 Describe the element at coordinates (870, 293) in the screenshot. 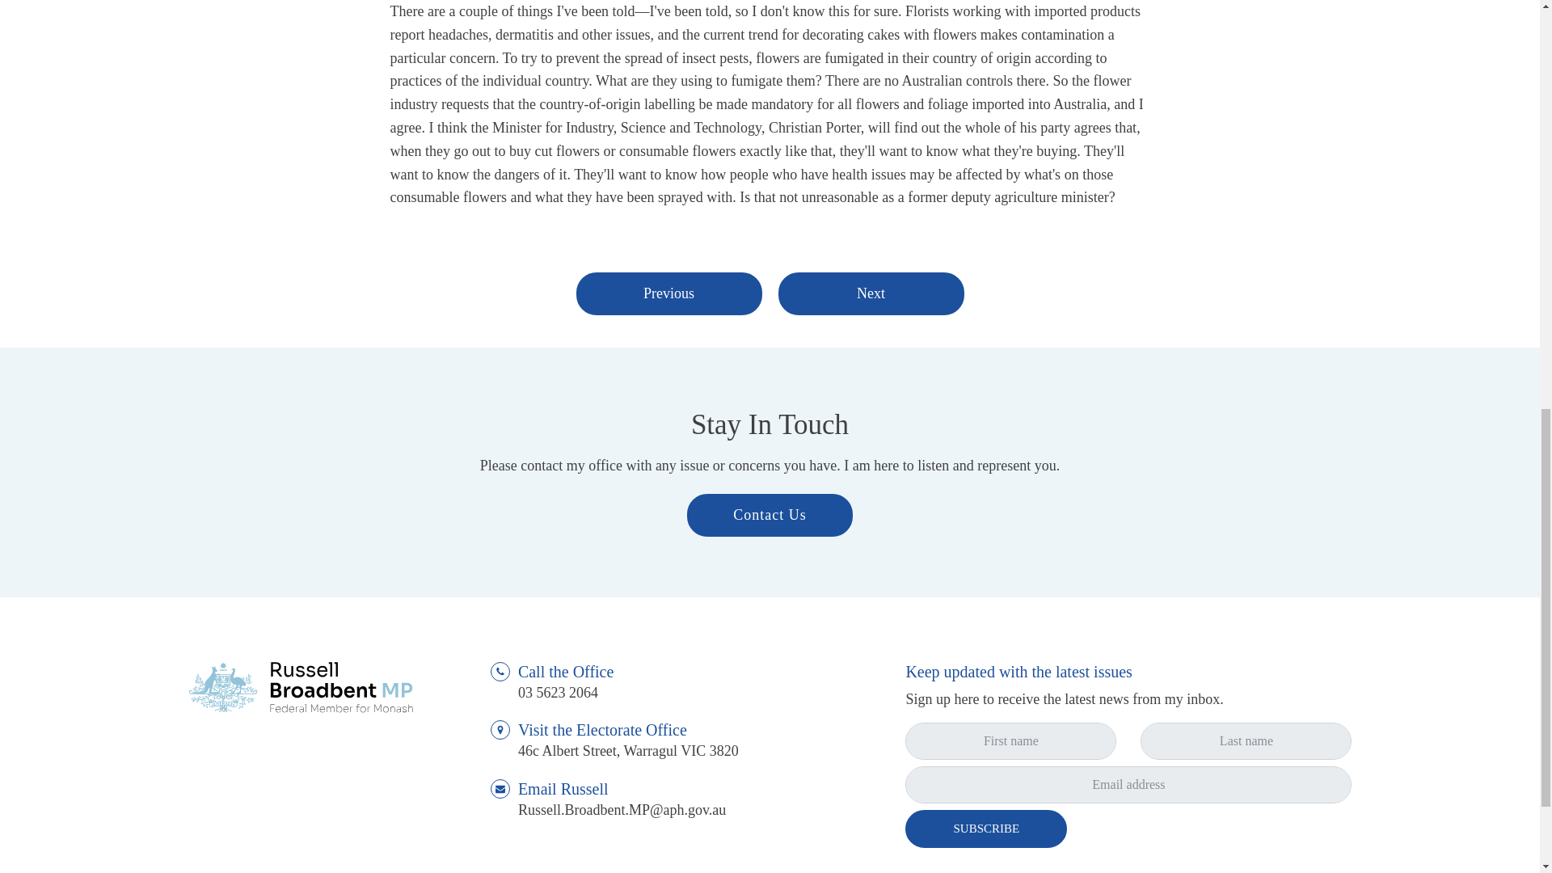

I see `Next` at that location.